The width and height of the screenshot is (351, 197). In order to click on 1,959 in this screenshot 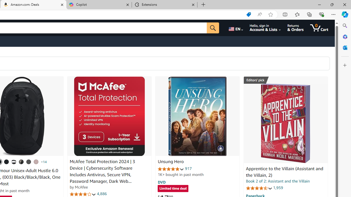, I will do `click(278, 188)`.